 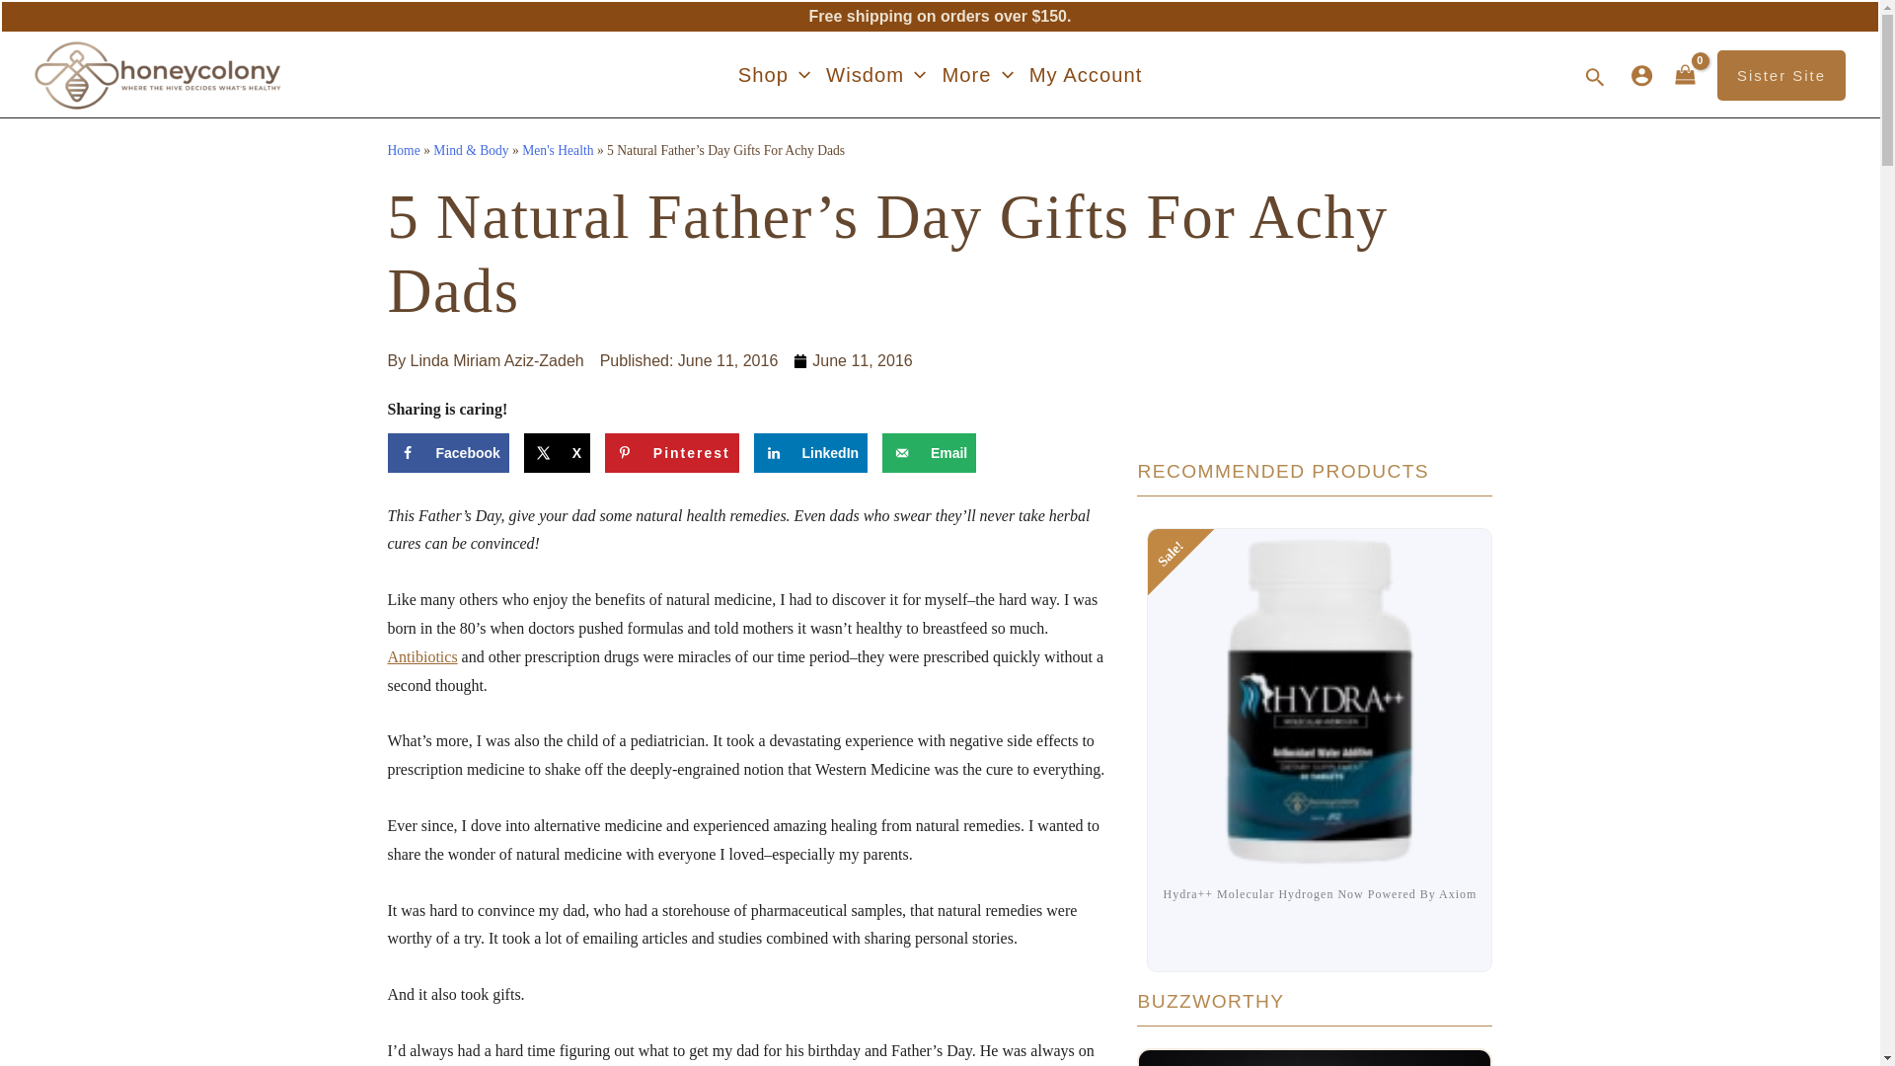 What do you see at coordinates (671, 452) in the screenshot?
I see `Save to Pinterest` at bounding box center [671, 452].